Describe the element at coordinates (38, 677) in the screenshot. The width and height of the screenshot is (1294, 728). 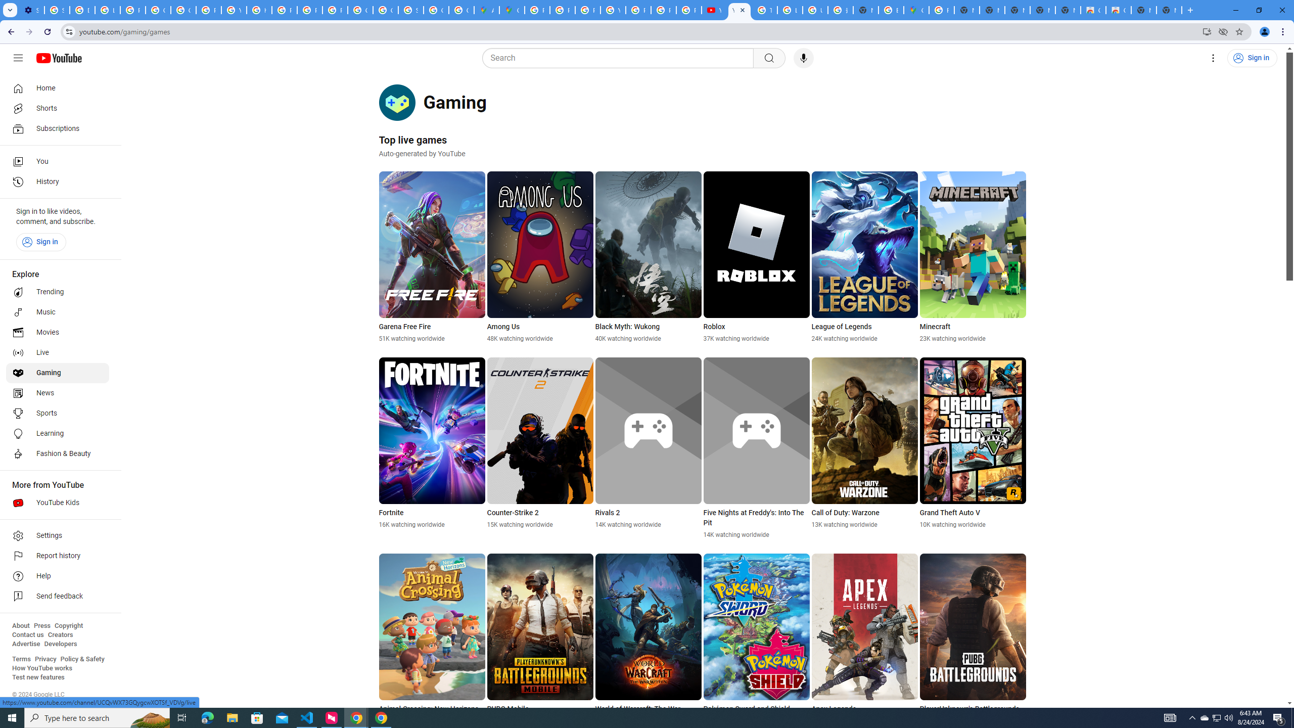
I see `Test new features` at that location.